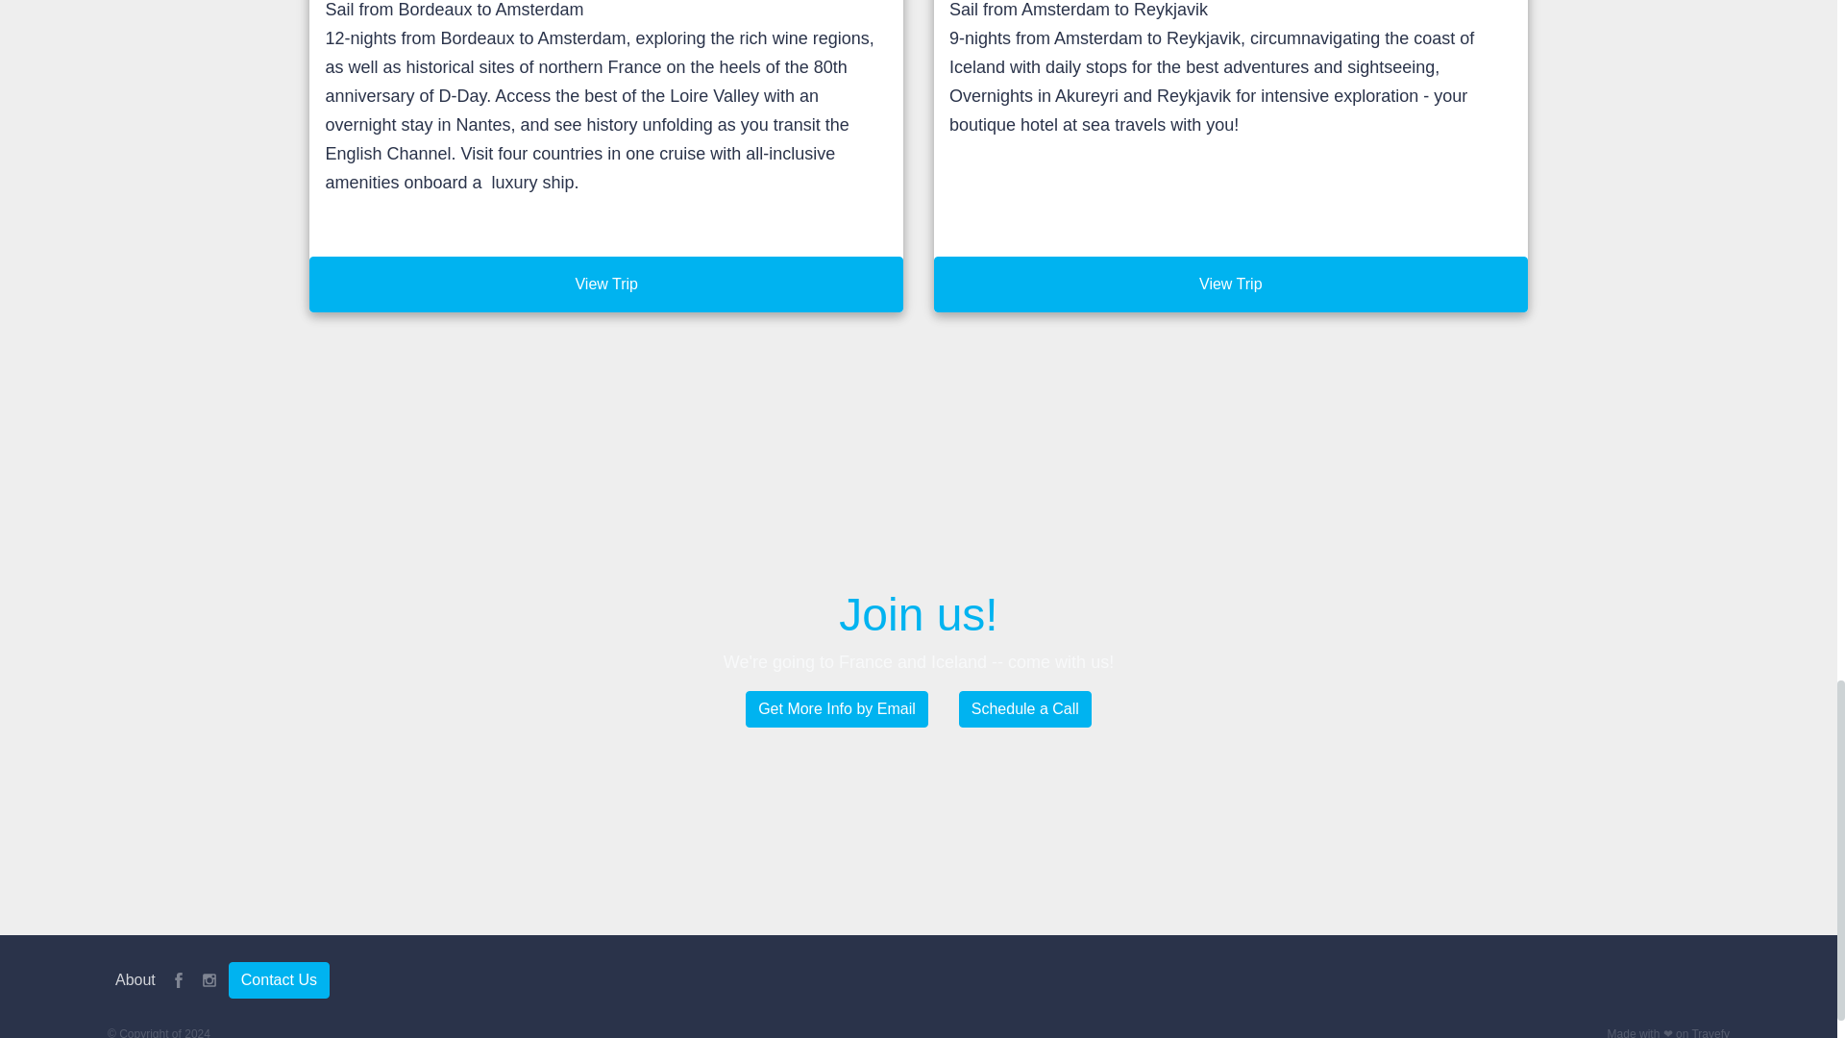 Image resolution: width=1845 pixels, height=1038 pixels. I want to click on Get More Info by Email, so click(836, 709).